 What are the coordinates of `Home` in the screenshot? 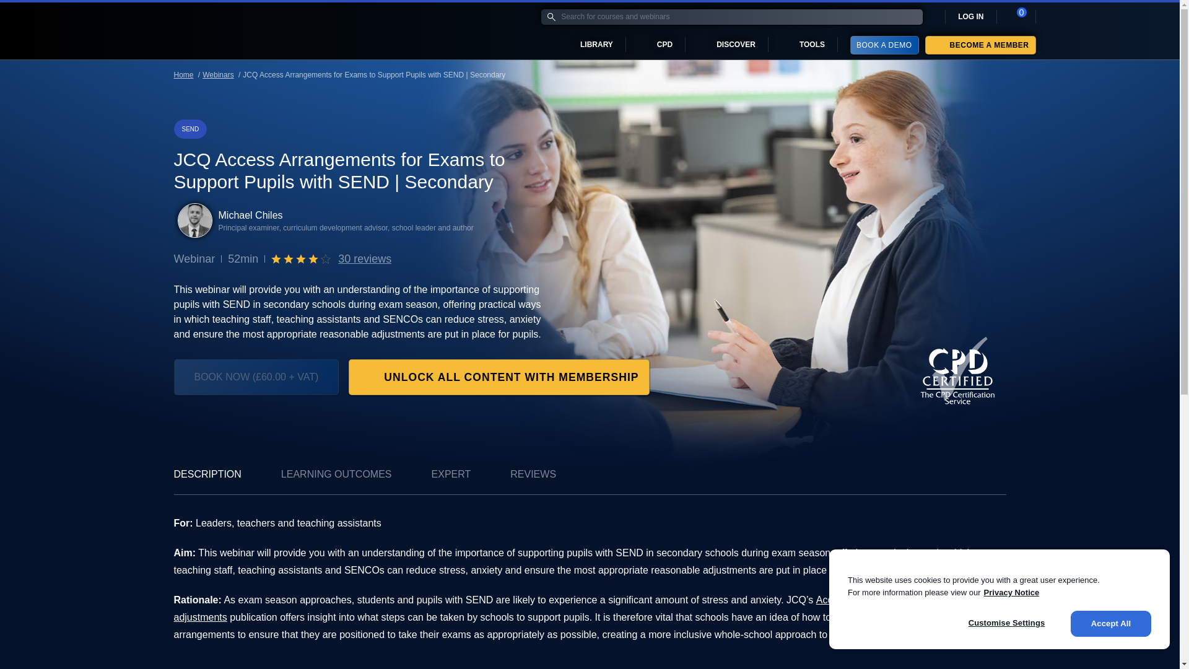 It's located at (161, 30).